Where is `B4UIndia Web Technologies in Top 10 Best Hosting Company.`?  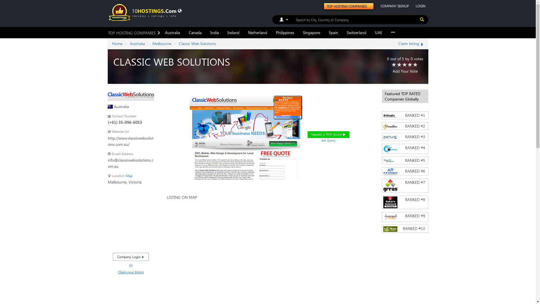
B4UIndia Web Technologies in Top 10 Best Hosting Company. is located at coordinates (390, 116).